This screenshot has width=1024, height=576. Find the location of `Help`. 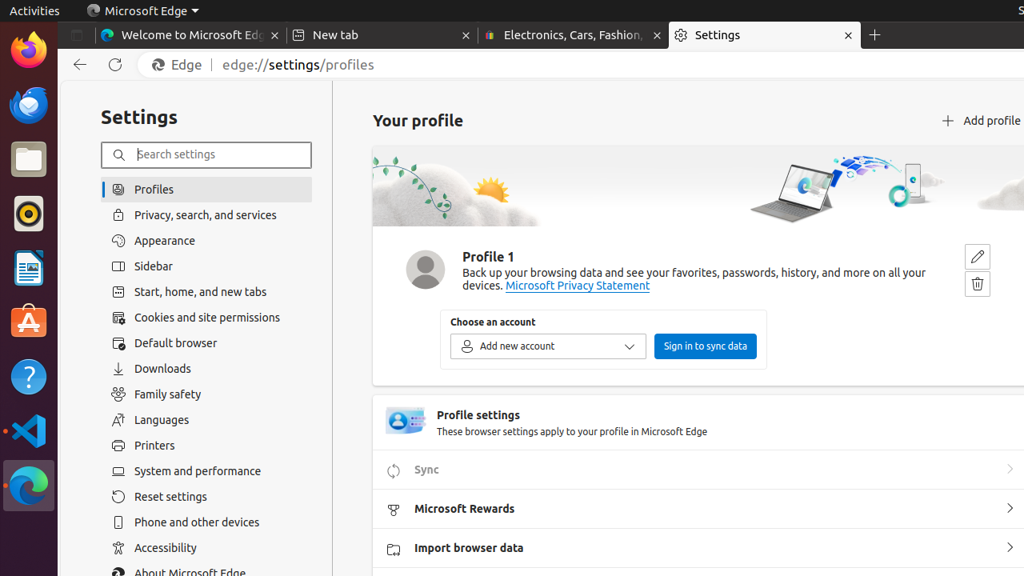

Help is located at coordinates (29, 376).